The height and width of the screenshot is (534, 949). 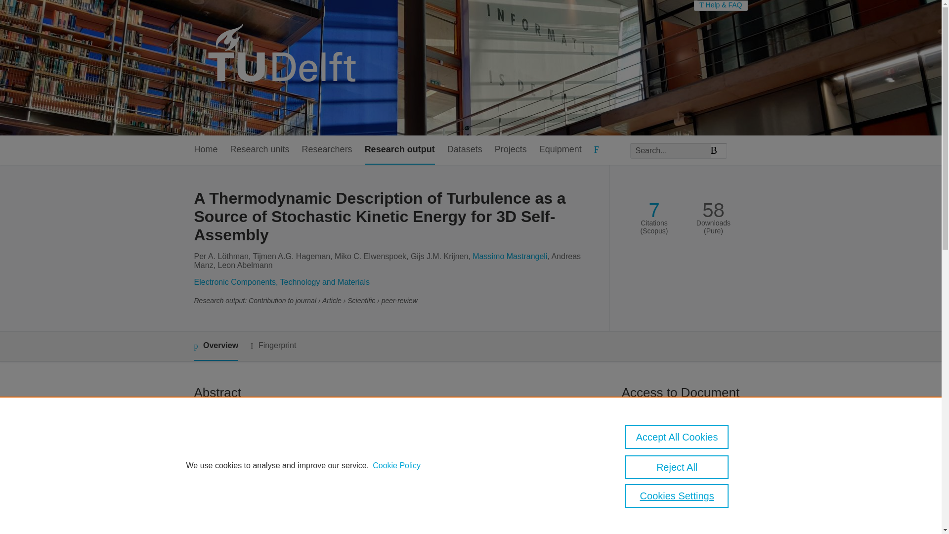 What do you see at coordinates (216, 346) in the screenshot?
I see `Overview` at bounding box center [216, 346].